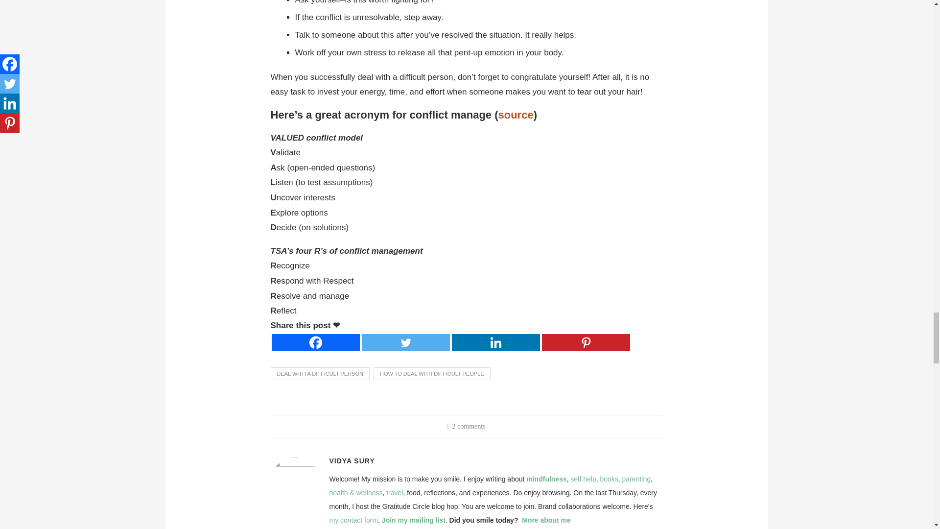 The height and width of the screenshot is (529, 940). Describe the element at coordinates (586, 342) in the screenshot. I see `Pinterest` at that location.